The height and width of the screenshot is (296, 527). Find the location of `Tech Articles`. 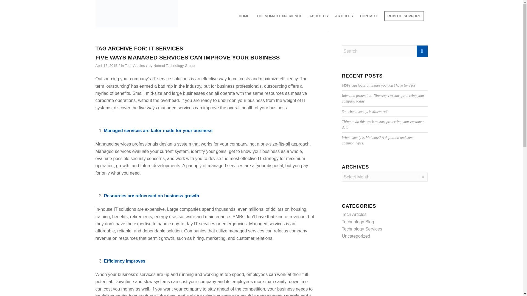

Tech Articles is located at coordinates (354, 214).